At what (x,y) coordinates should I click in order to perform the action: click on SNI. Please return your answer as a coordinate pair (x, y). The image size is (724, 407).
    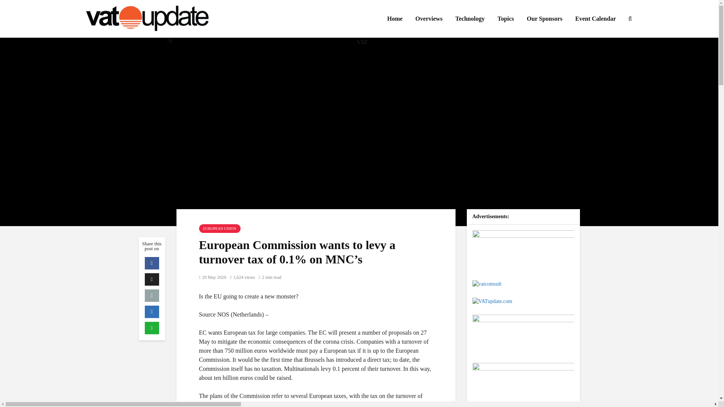
    Looking at the image, I should click on (523, 382).